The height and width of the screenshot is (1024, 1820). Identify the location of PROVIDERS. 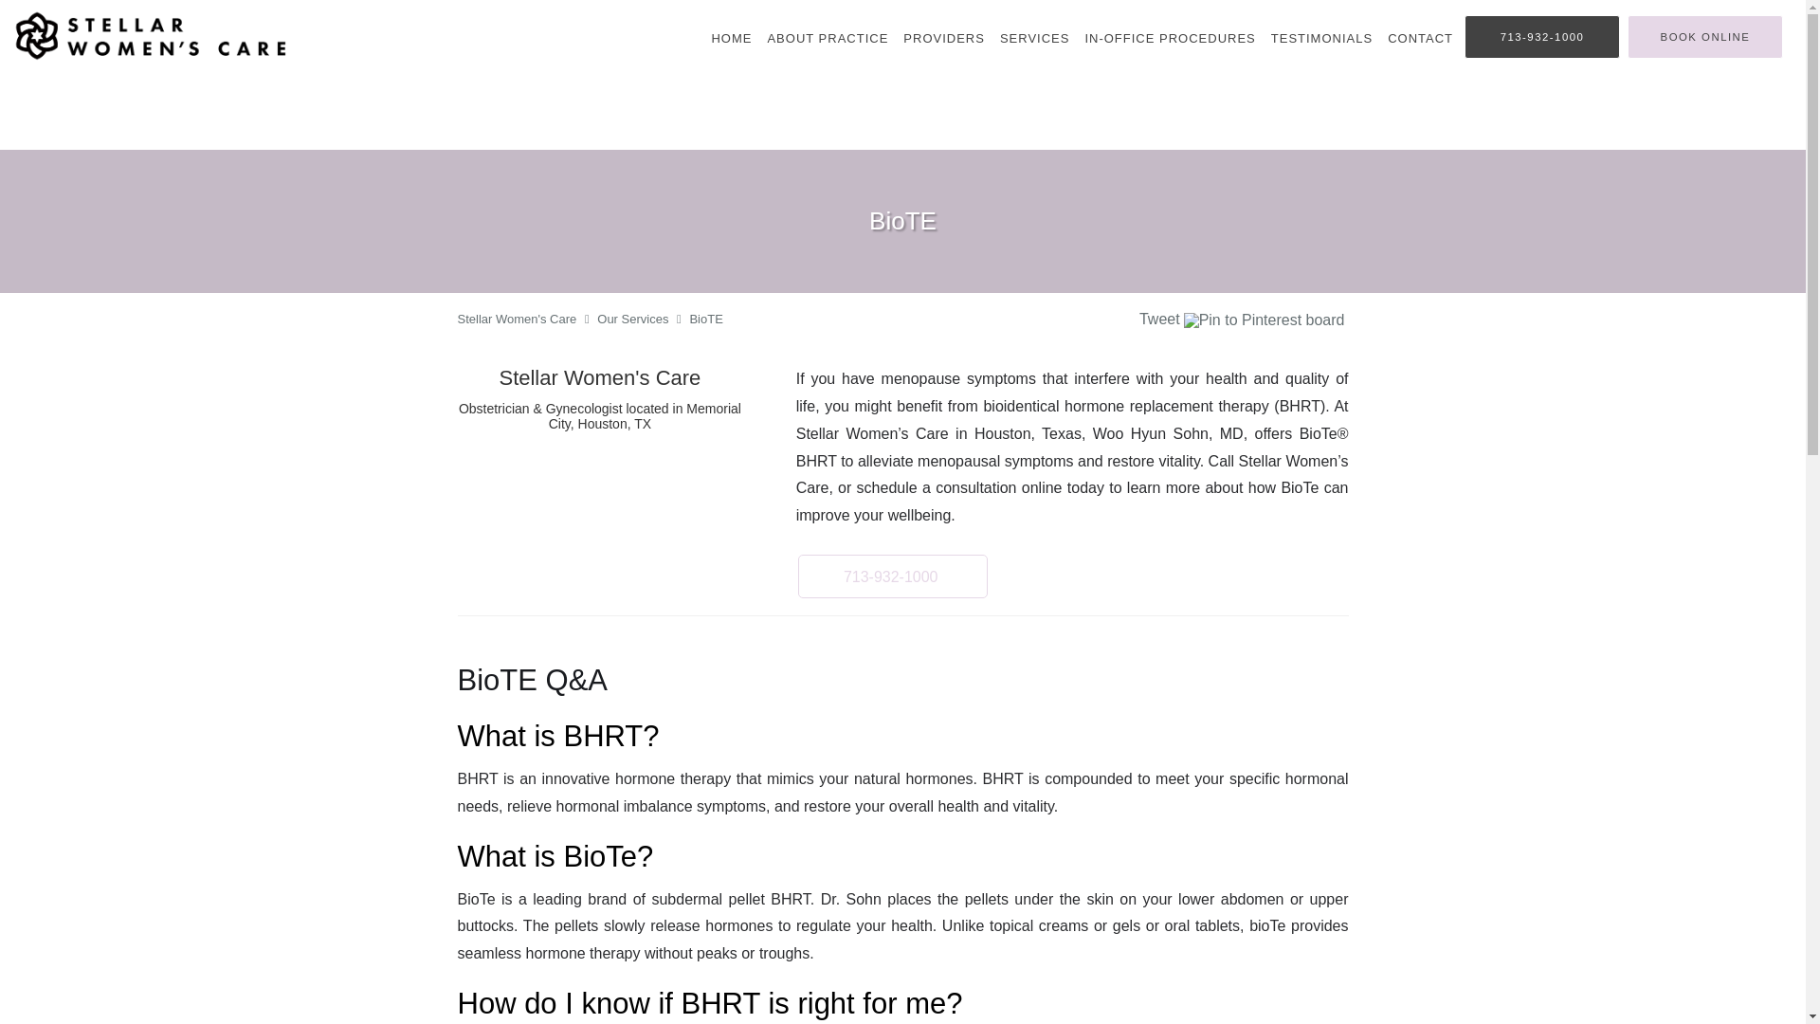
(943, 38).